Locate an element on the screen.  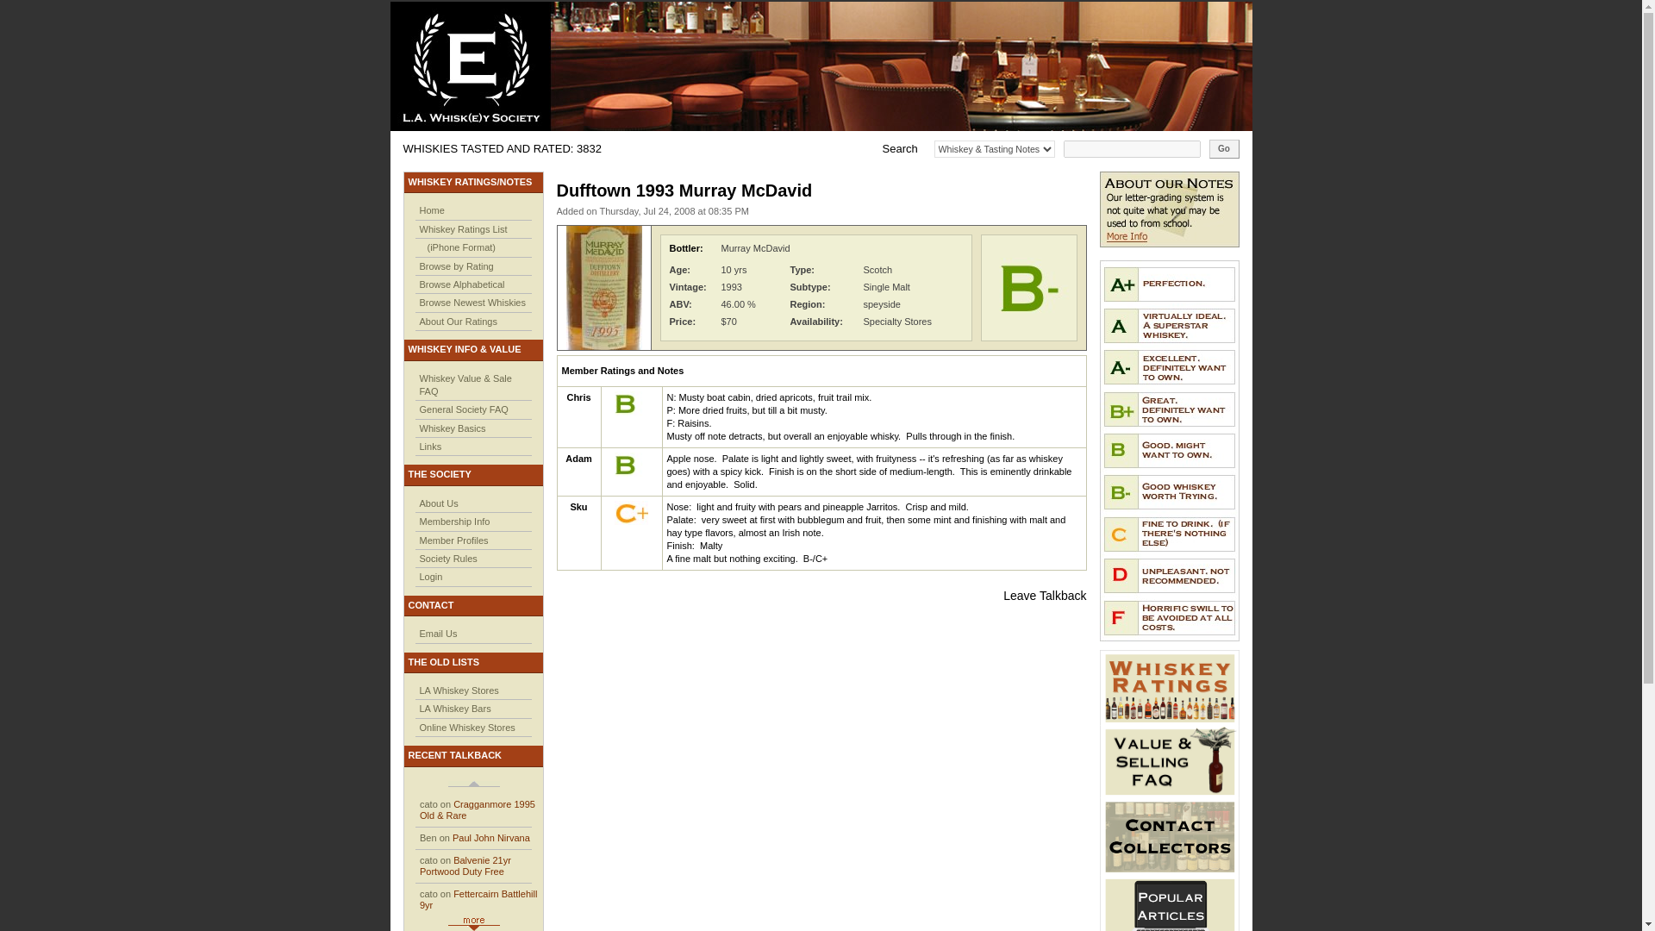
Sku is located at coordinates (578, 507).